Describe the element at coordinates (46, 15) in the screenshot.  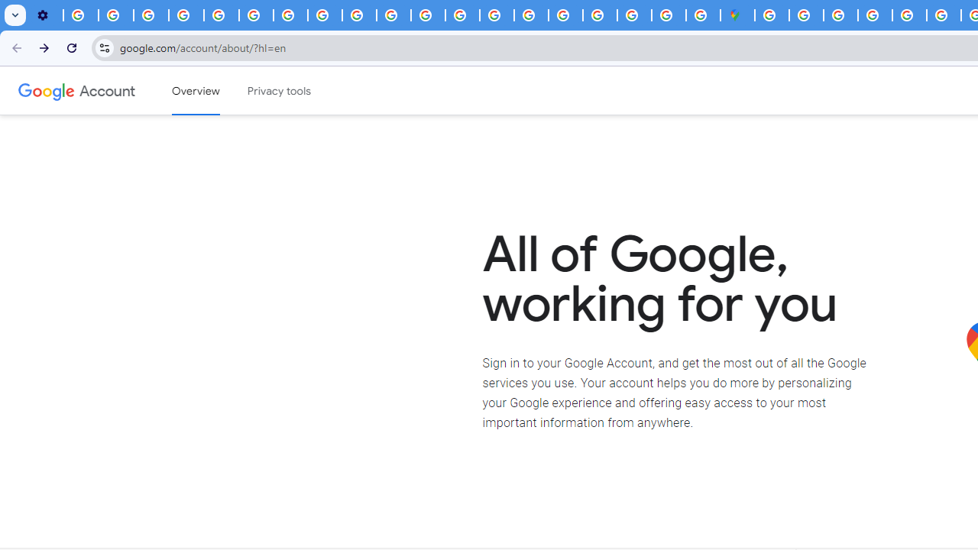
I see `Settings - Customize profile` at that location.